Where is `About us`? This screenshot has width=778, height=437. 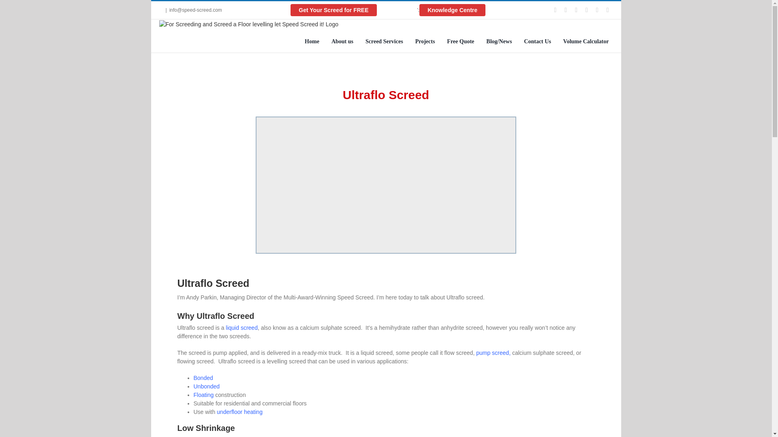
About us is located at coordinates (342, 41).